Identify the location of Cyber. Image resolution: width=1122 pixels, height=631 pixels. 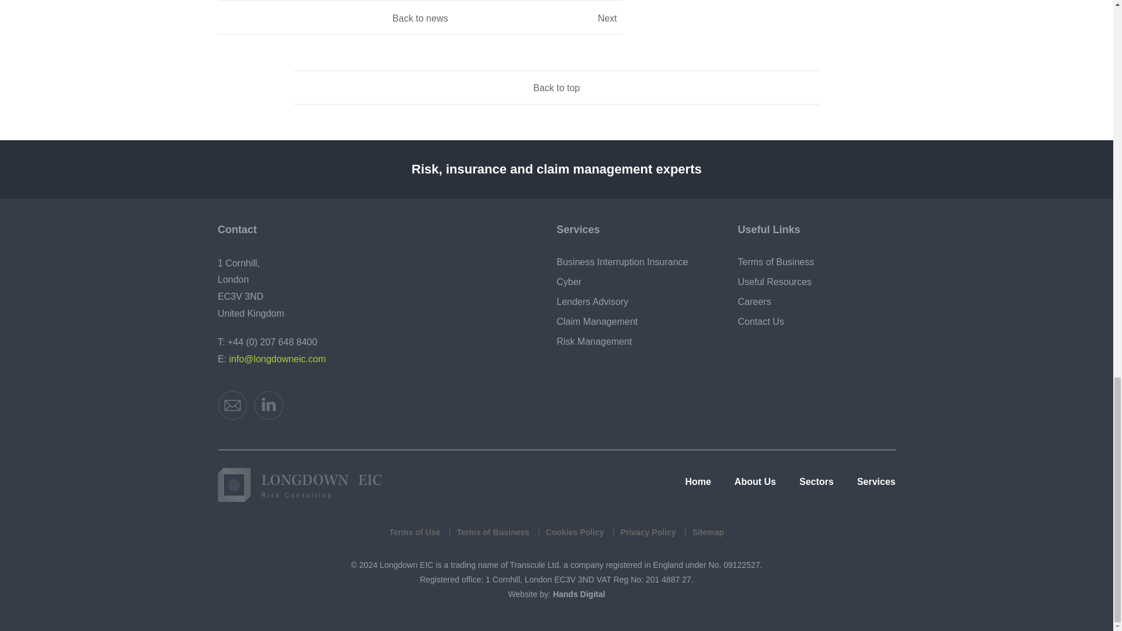
(635, 282).